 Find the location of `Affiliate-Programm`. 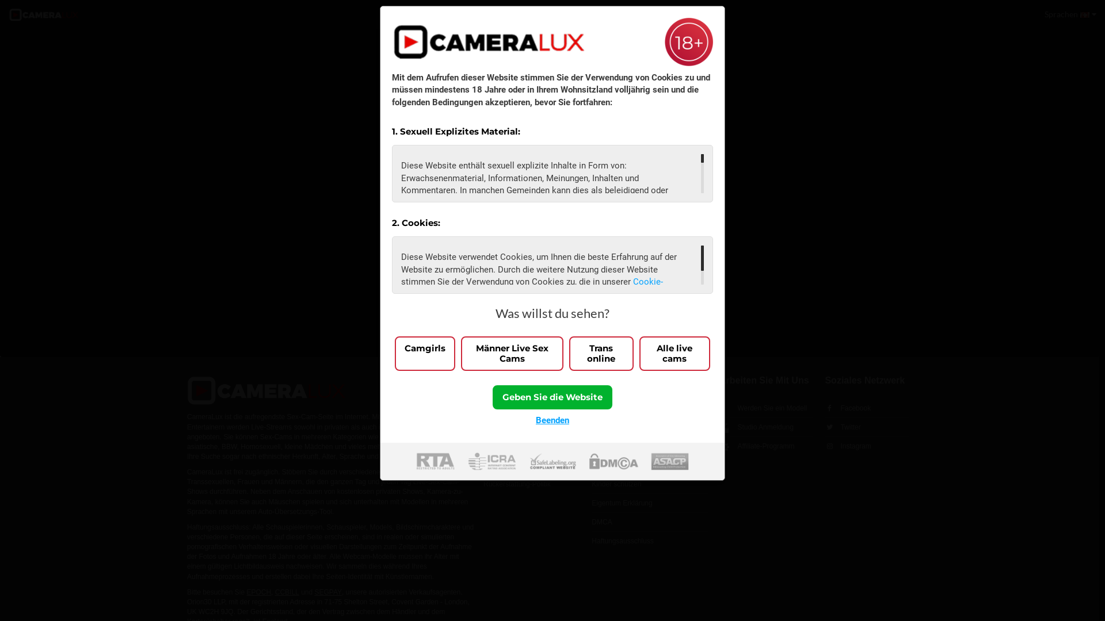

Affiliate-Programm is located at coordinates (767, 446).